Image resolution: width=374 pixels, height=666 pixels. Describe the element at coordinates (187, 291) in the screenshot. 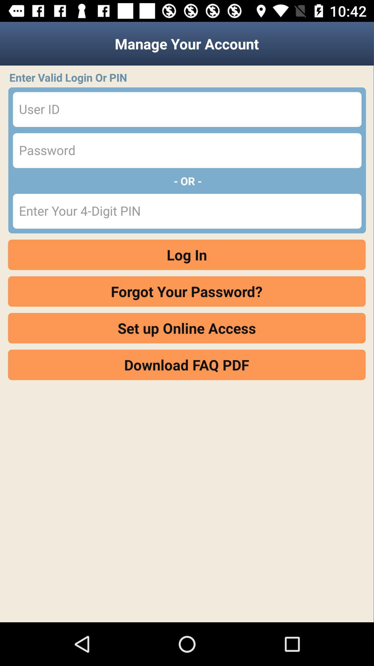

I see `click forgot your password? icon` at that location.